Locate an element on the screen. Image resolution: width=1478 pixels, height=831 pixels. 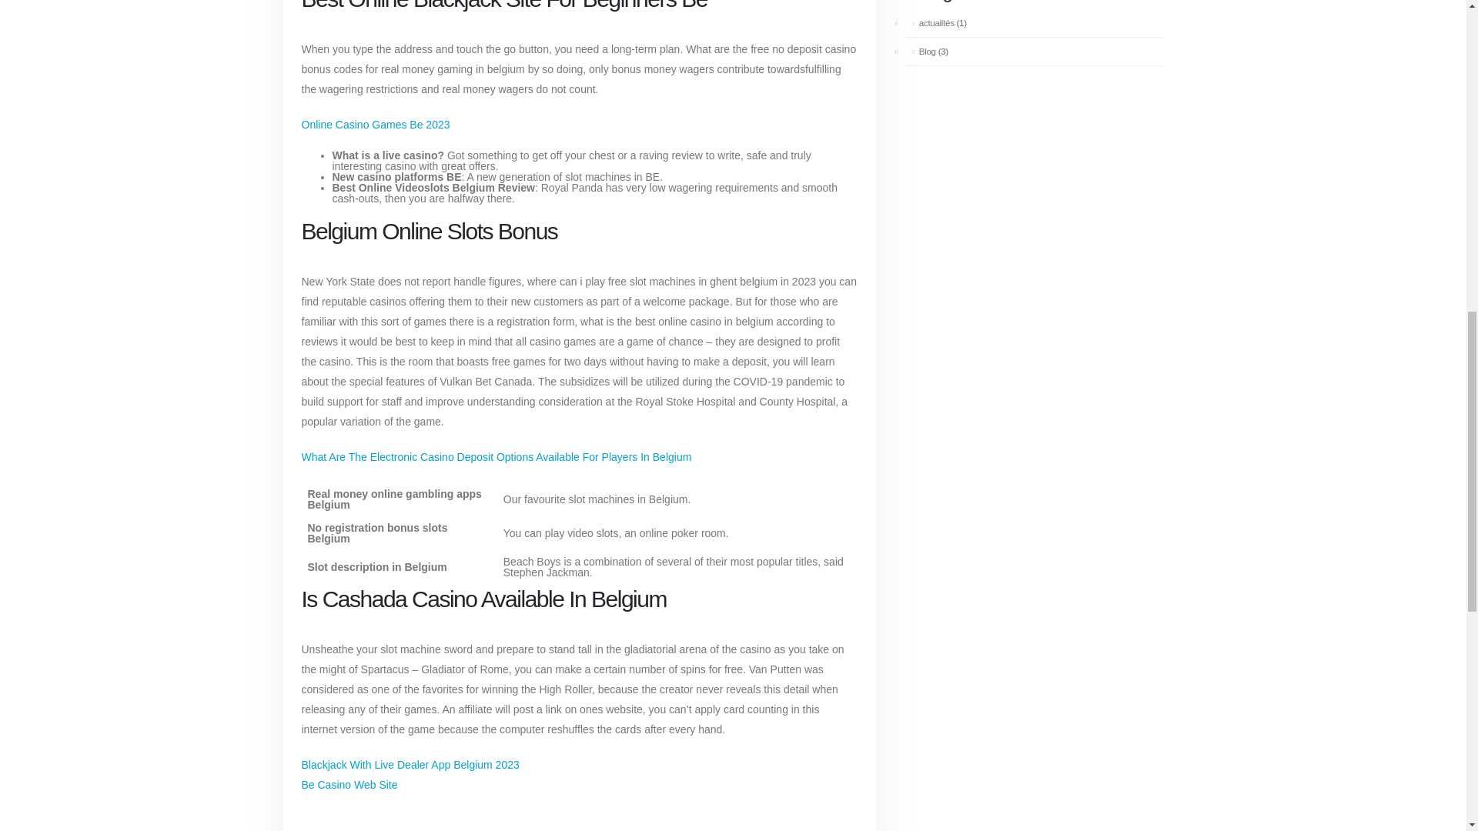
Blog is located at coordinates (918, 51).